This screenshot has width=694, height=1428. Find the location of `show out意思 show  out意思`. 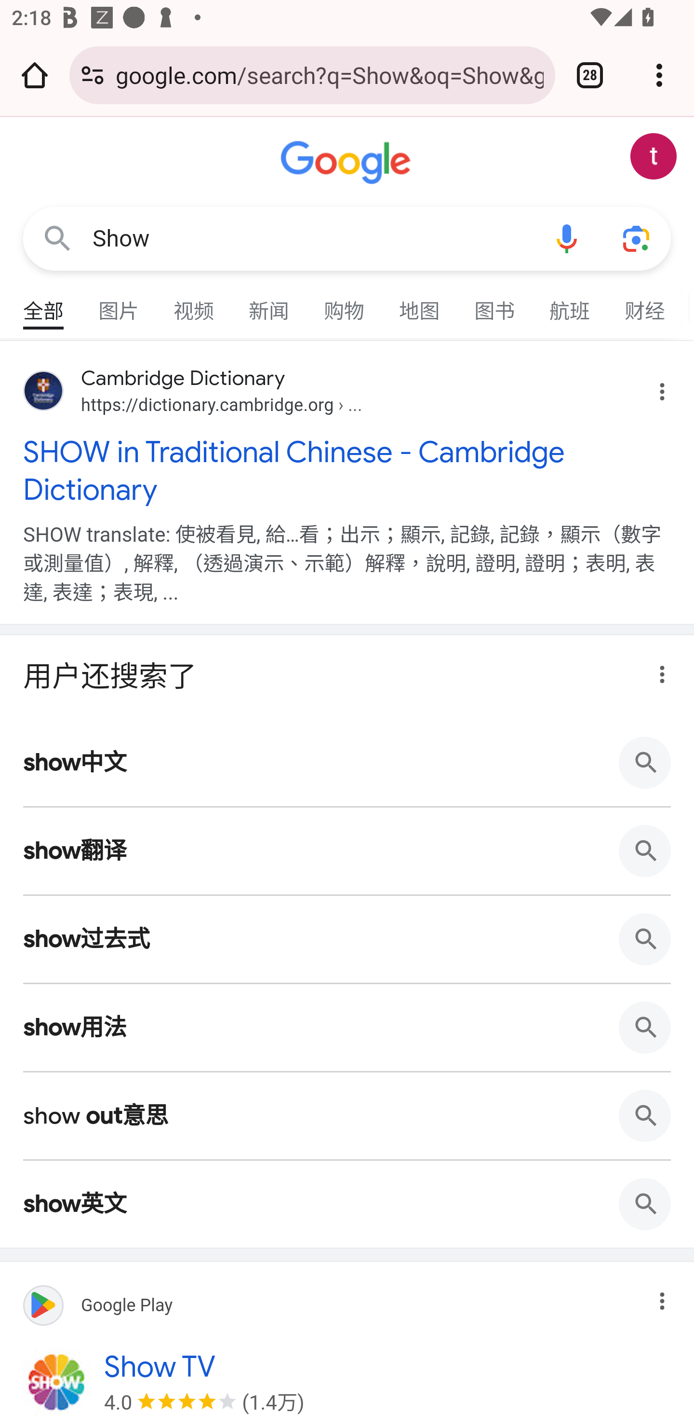

show out意思 show  out意思 is located at coordinates (347, 1115).